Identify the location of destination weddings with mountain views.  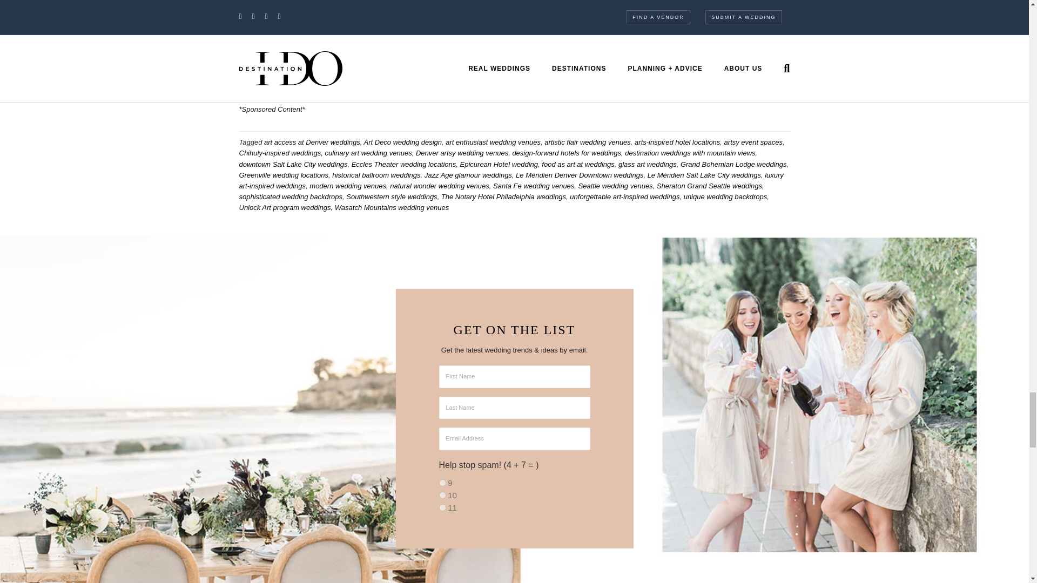
(690, 153).